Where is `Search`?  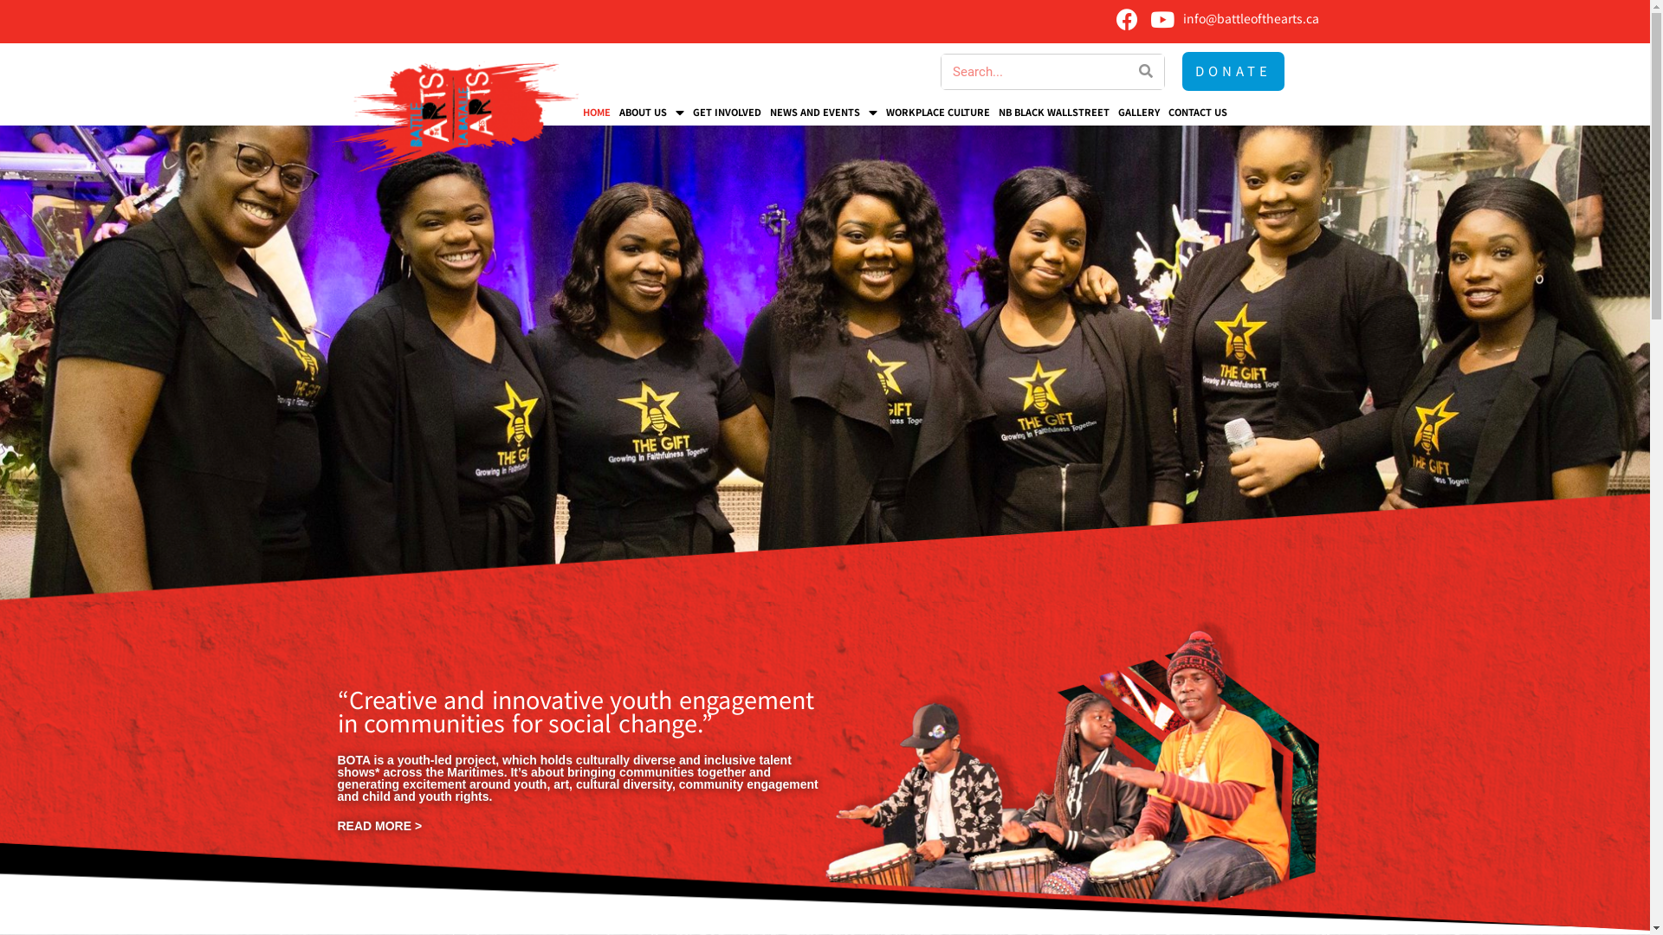
Search is located at coordinates (1147, 71).